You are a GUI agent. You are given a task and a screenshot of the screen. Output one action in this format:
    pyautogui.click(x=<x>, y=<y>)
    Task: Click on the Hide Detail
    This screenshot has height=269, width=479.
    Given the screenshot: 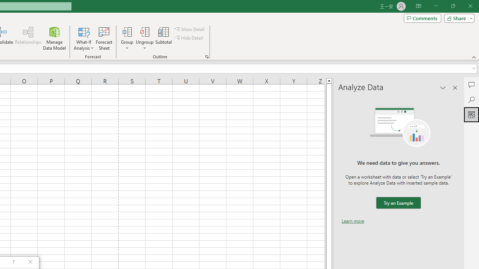 What is the action you would take?
    pyautogui.click(x=189, y=38)
    